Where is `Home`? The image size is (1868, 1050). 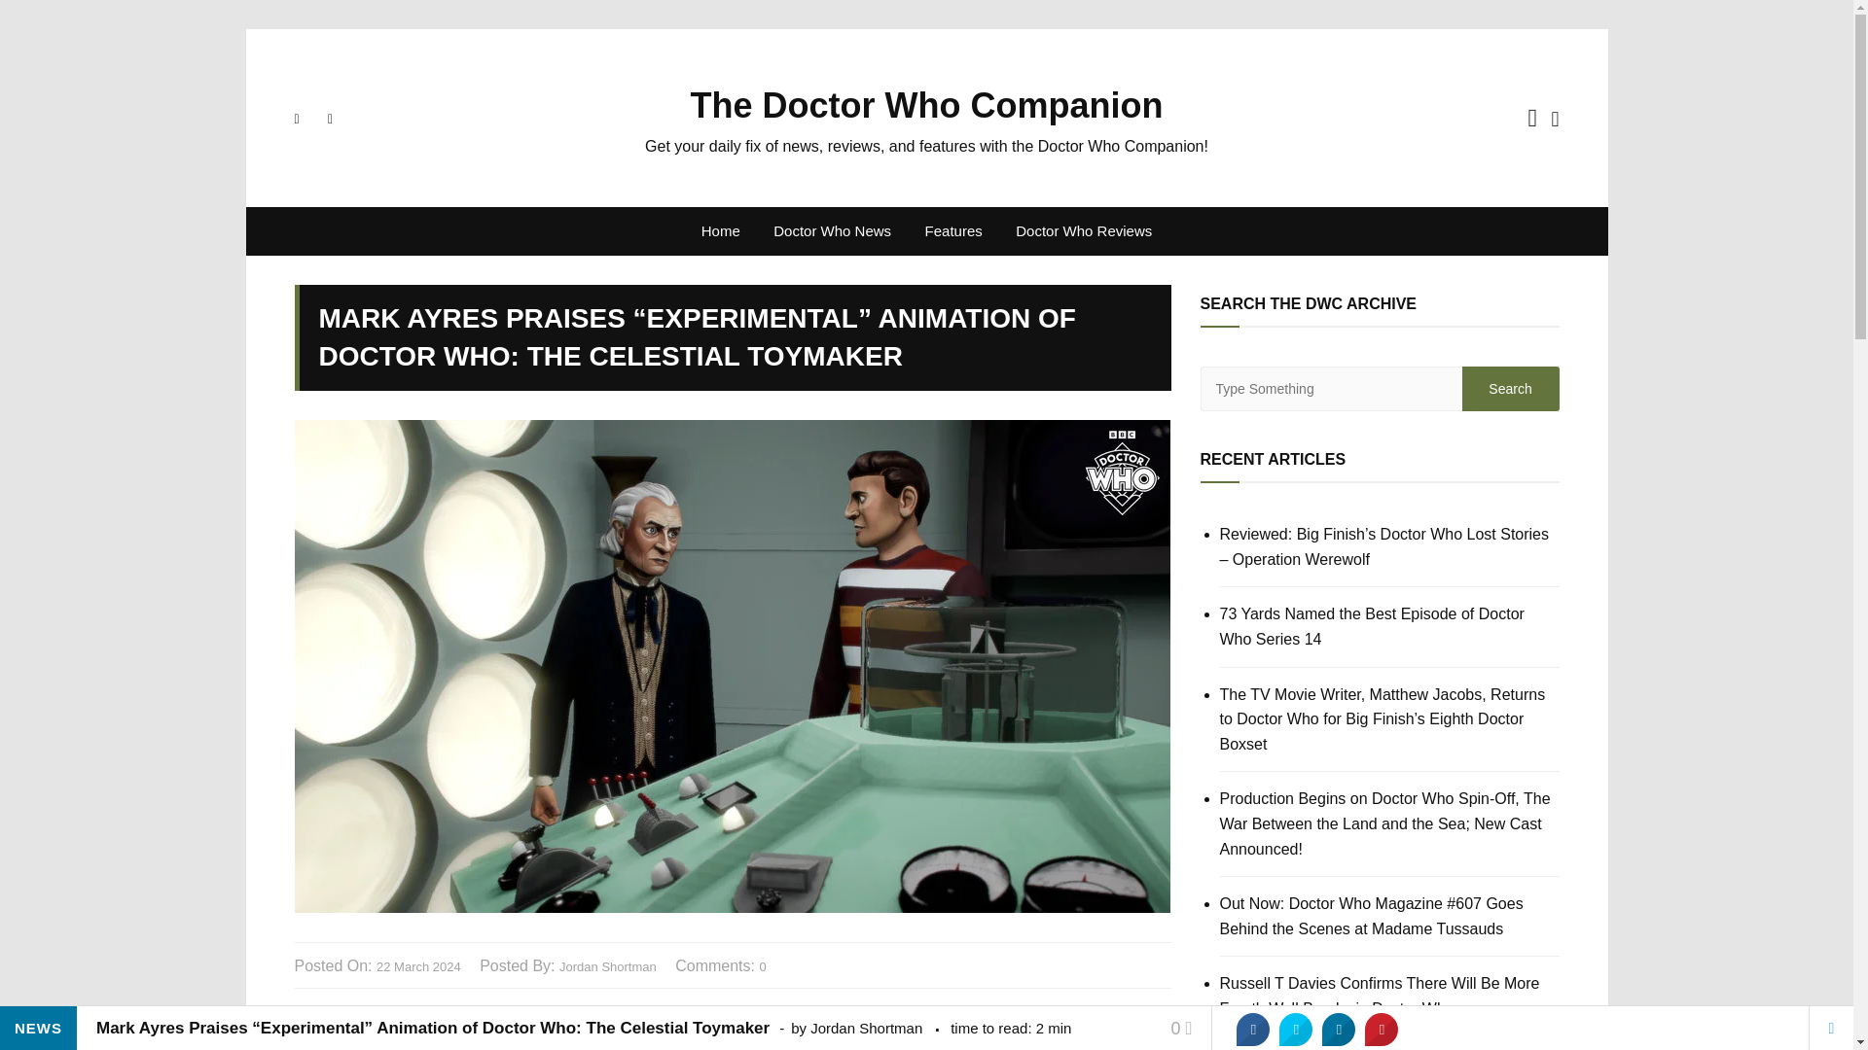 Home is located at coordinates (720, 231).